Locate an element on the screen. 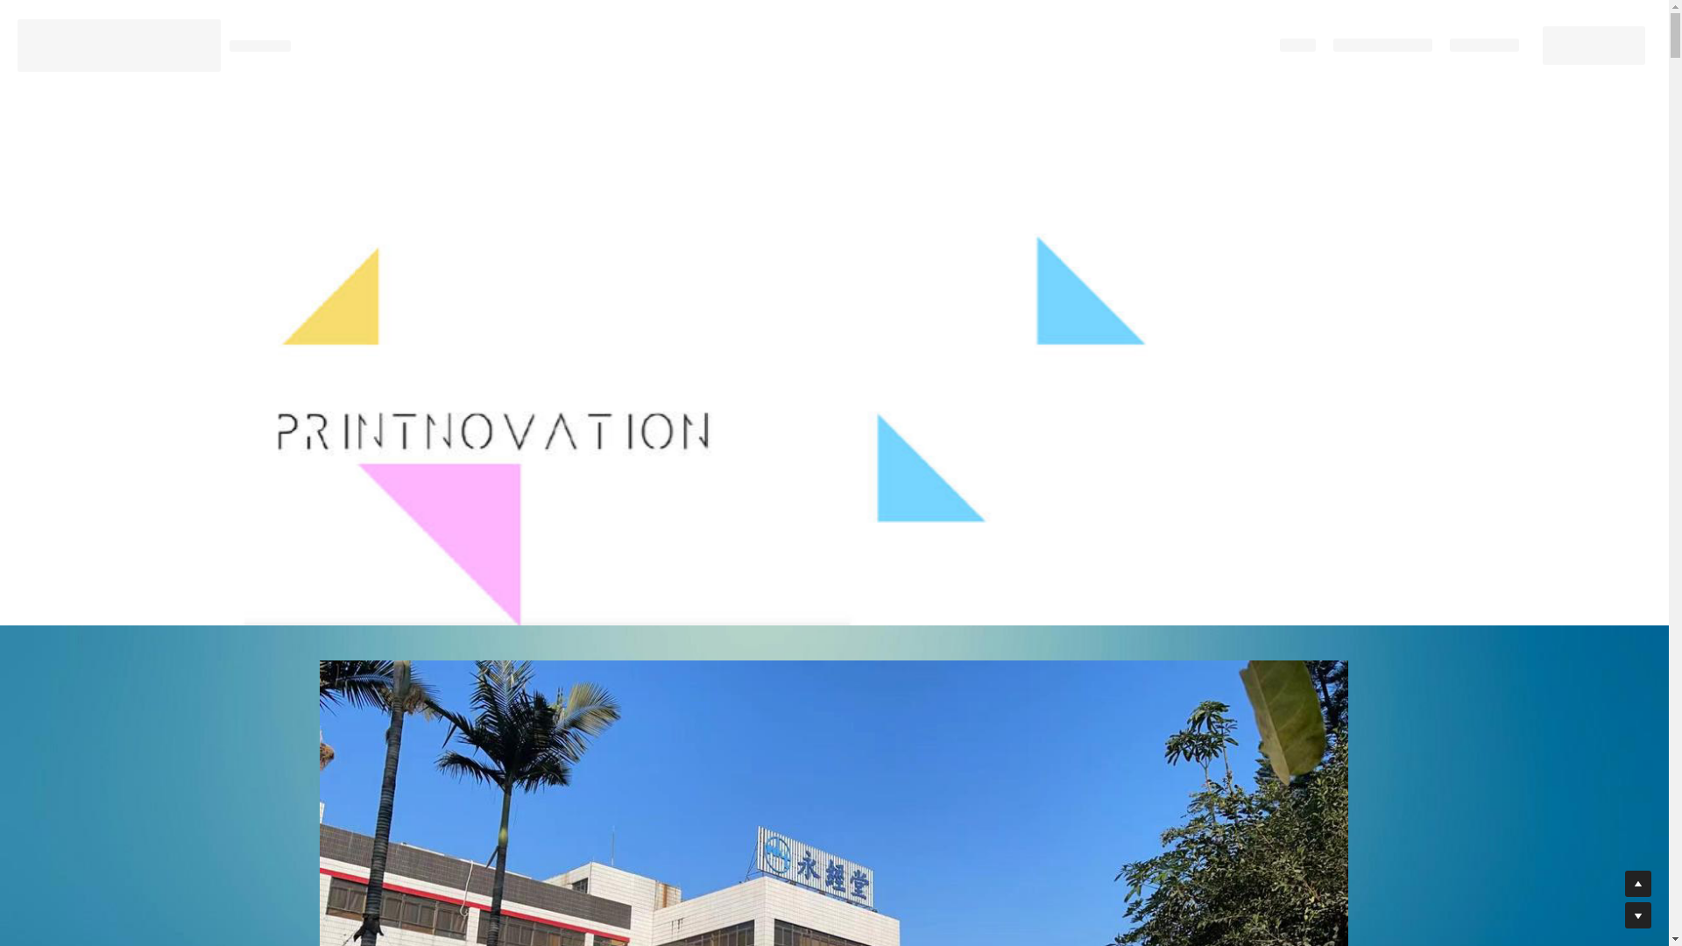 The height and width of the screenshot is (946, 1682). CERTIFICATIONS is located at coordinates (1382, 46).